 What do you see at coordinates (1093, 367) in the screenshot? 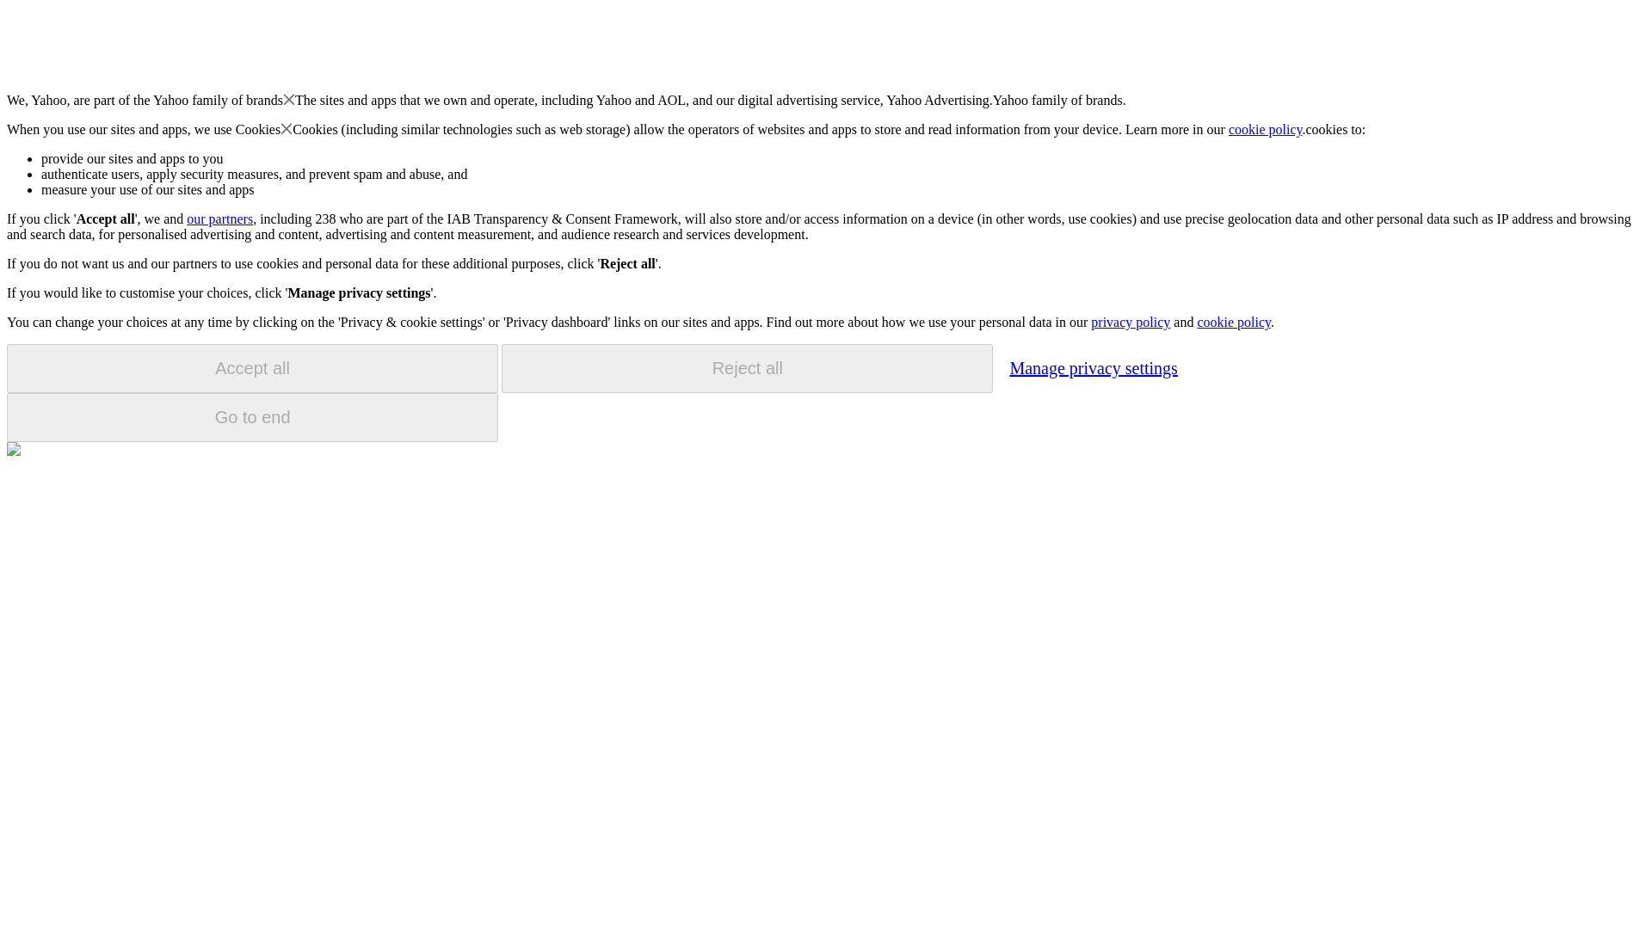
I see `Manage privacy settings` at bounding box center [1093, 367].